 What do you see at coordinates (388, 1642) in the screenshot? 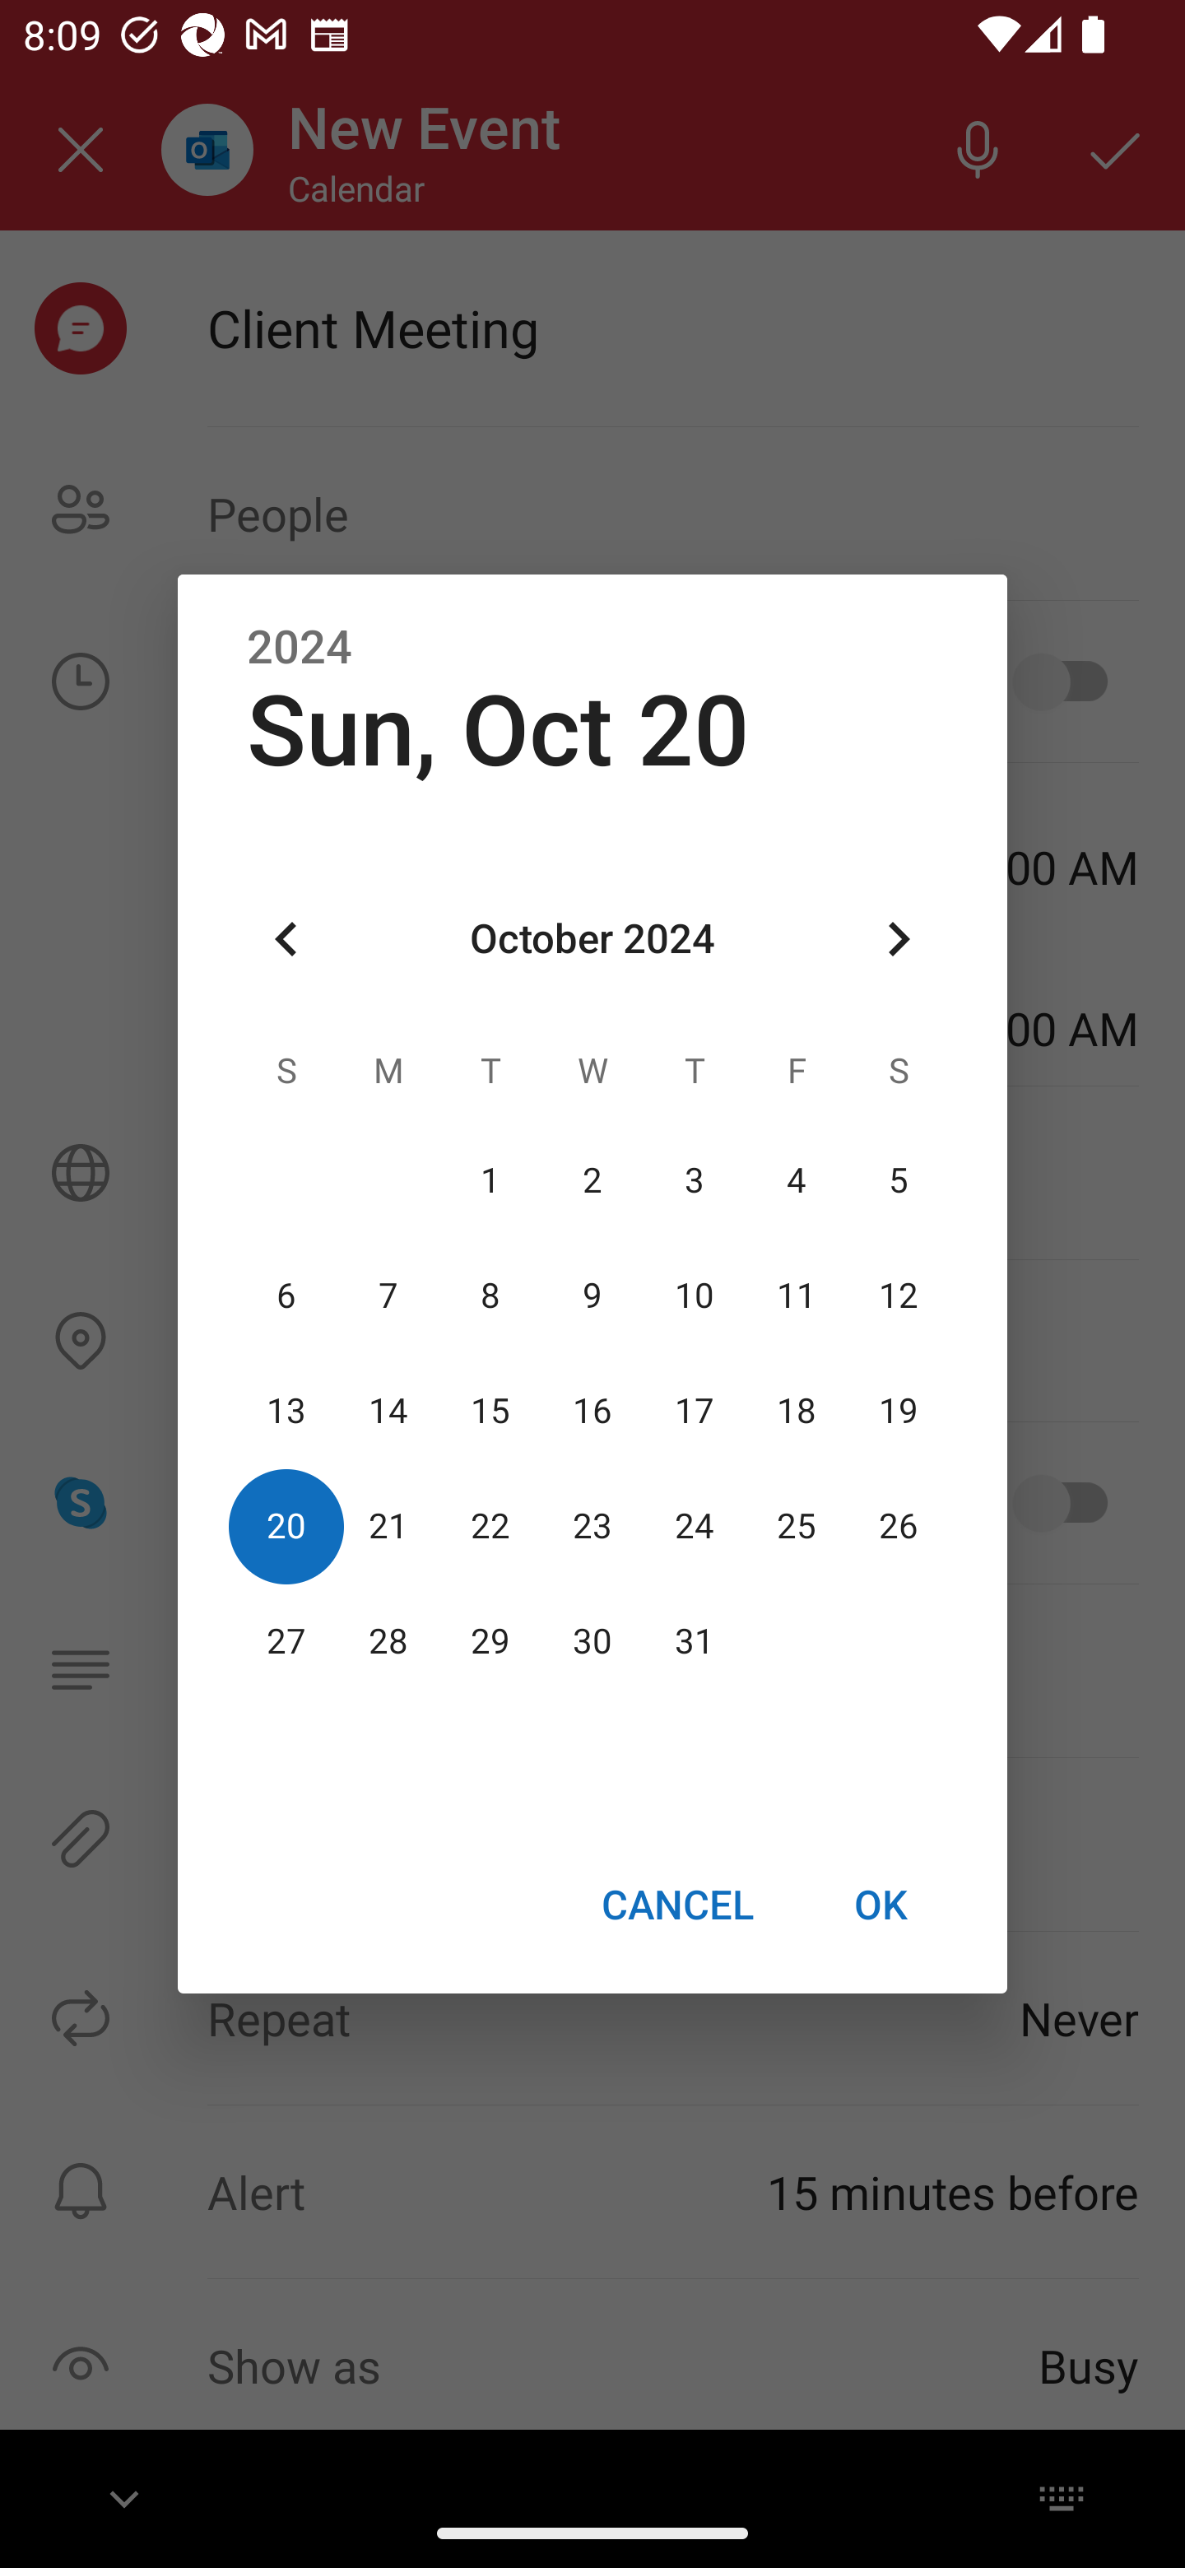
I see `28 28 October 2024` at bounding box center [388, 1642].